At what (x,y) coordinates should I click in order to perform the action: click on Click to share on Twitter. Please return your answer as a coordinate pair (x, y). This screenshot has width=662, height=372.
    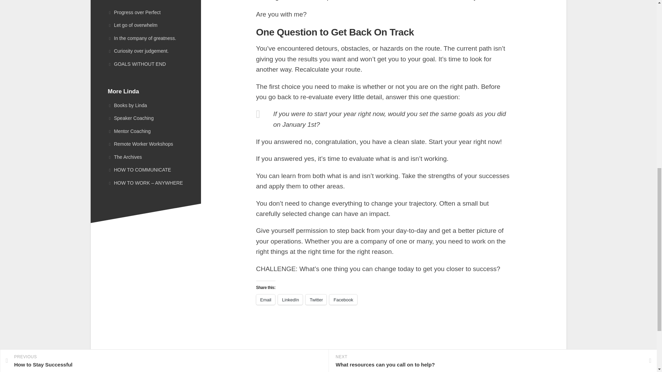
    Looking at the image, I should click on (316, 300).